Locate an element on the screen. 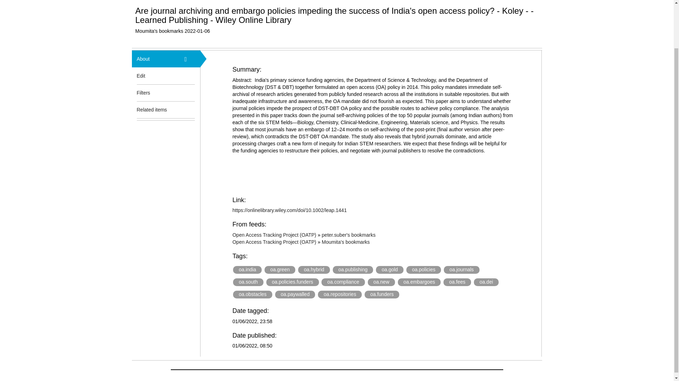 The image size is (679, 381). oa.hybrid is located at coordinates (314, 270).